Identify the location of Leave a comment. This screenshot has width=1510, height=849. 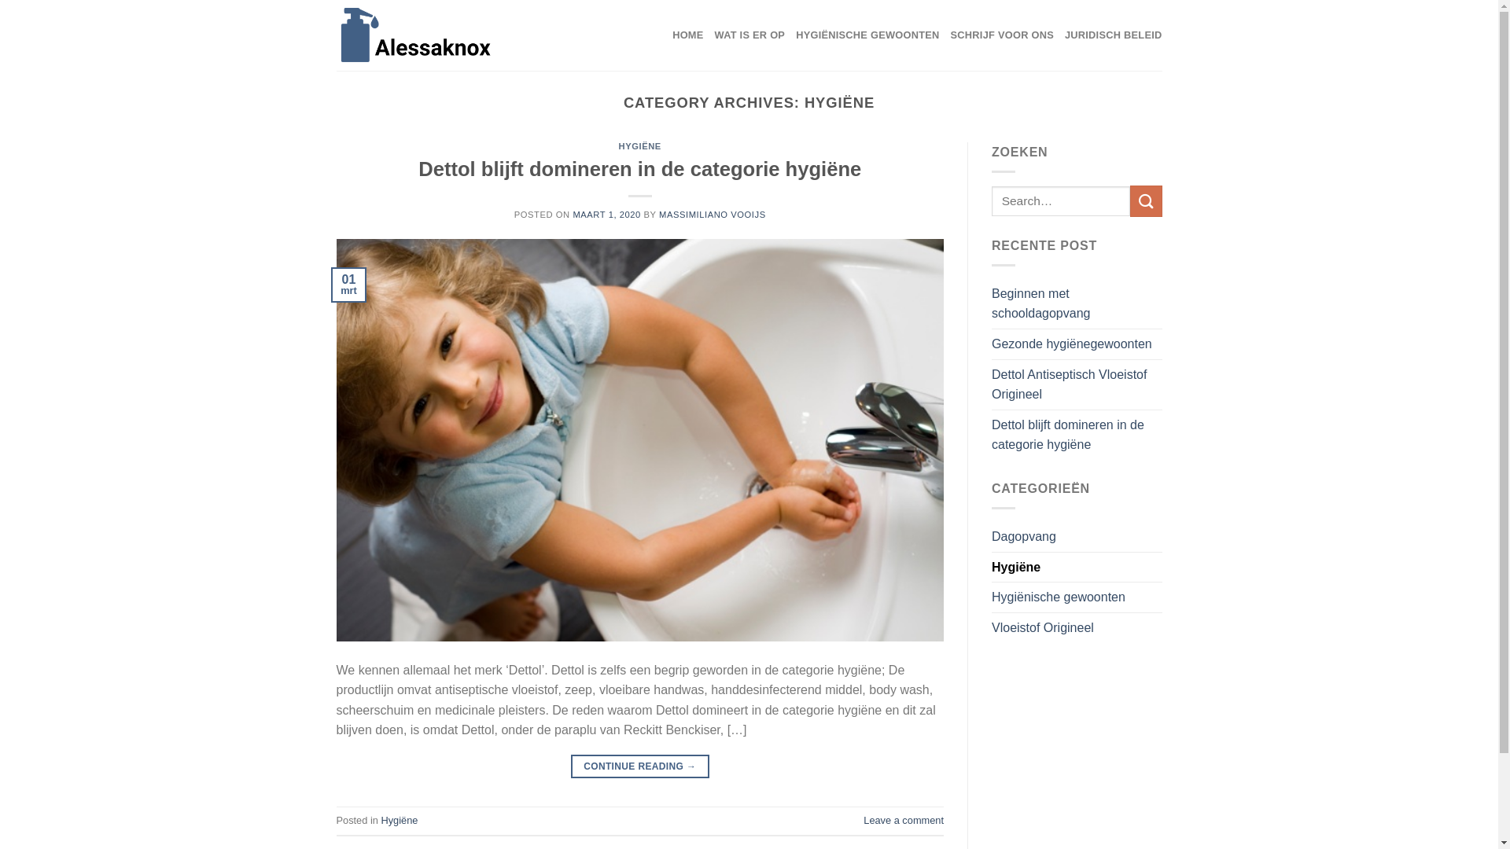
(904, 821).